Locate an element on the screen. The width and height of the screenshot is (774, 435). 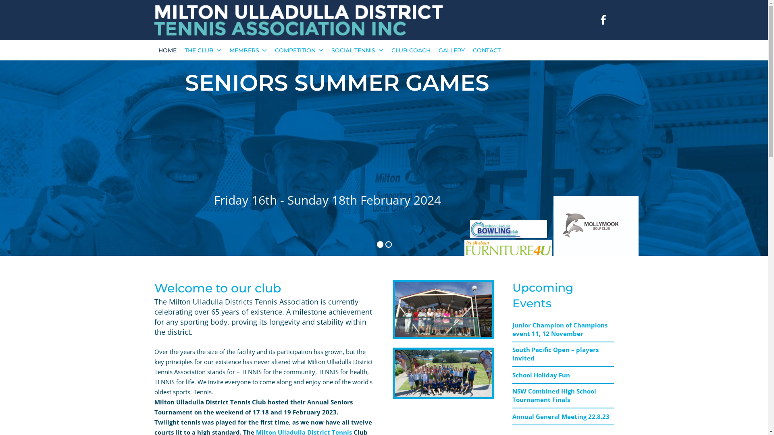
MEMBERS is located at coordinates (248, 50).